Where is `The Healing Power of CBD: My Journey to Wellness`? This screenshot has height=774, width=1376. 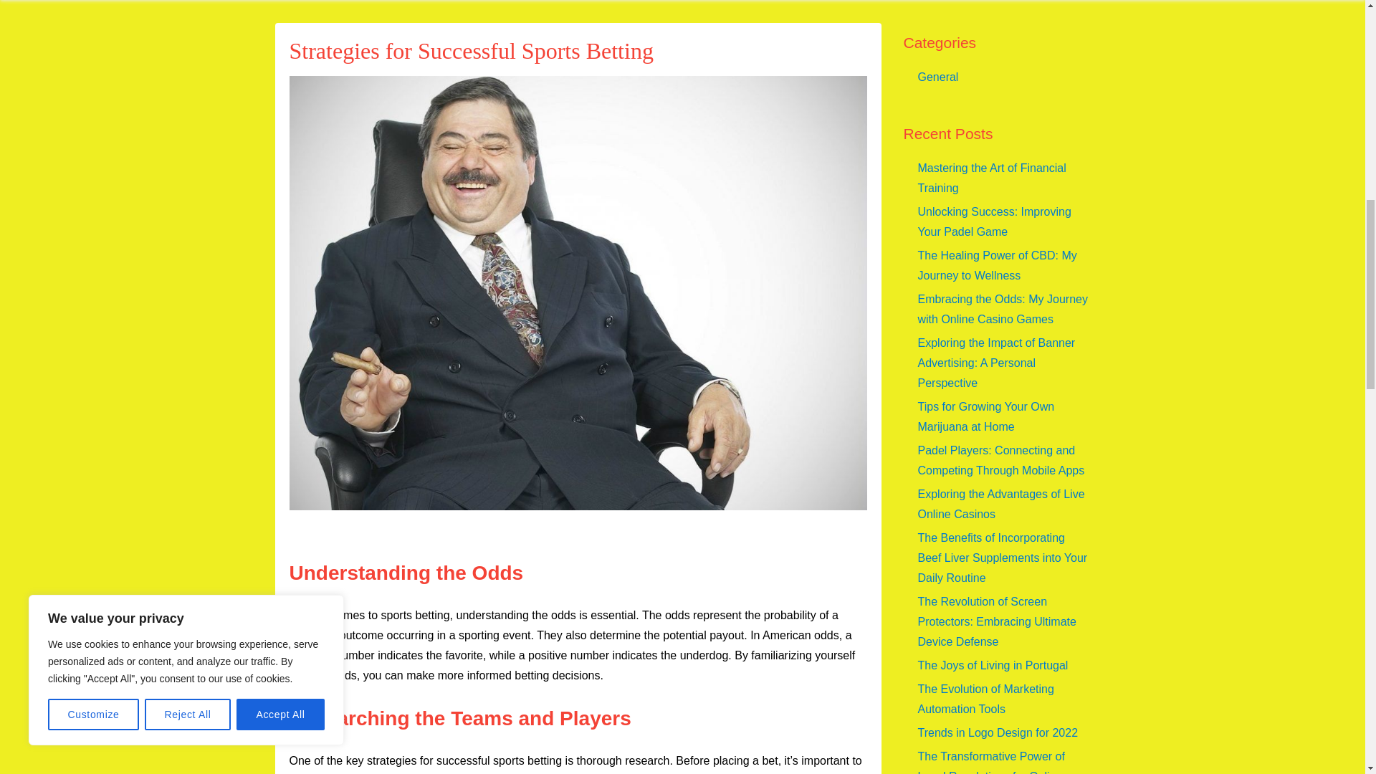 The Healing Power of CBD: My Journey to Wellness is located at coordinates (996, 265).